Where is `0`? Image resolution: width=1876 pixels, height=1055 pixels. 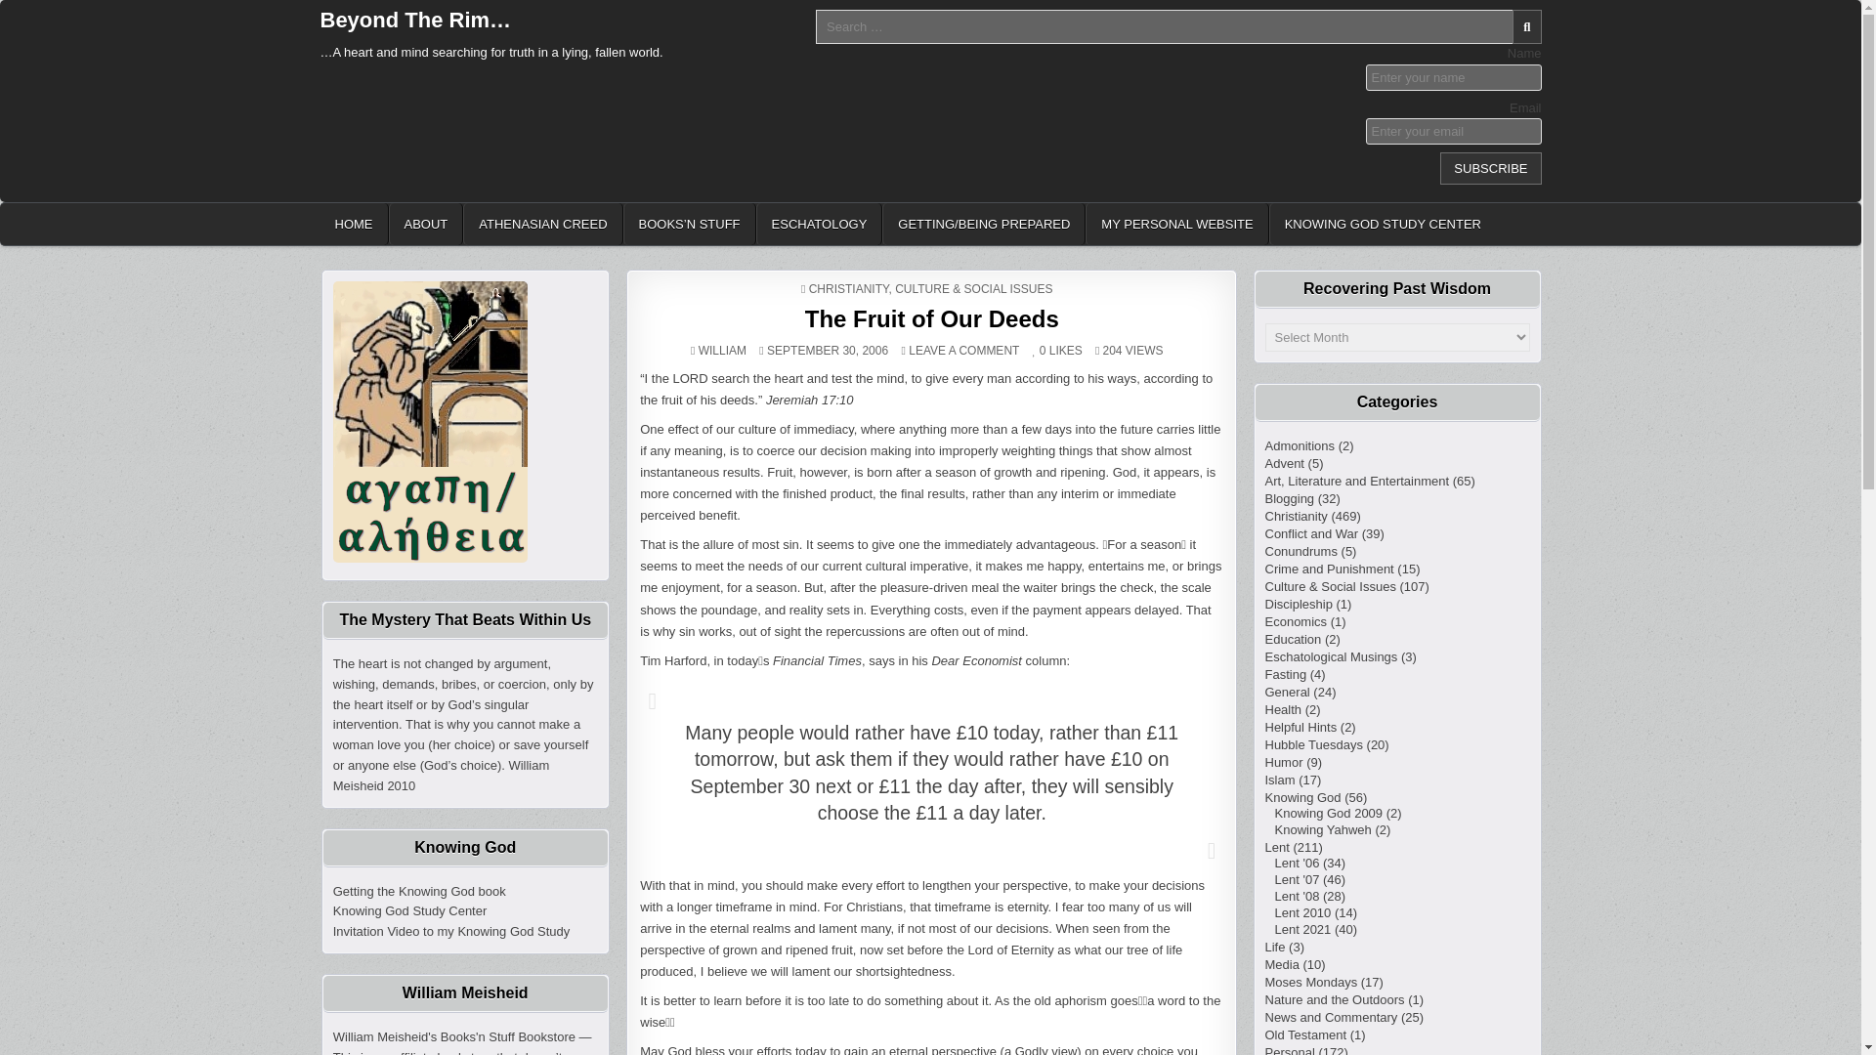 0 is located at coordinates (722, 351).